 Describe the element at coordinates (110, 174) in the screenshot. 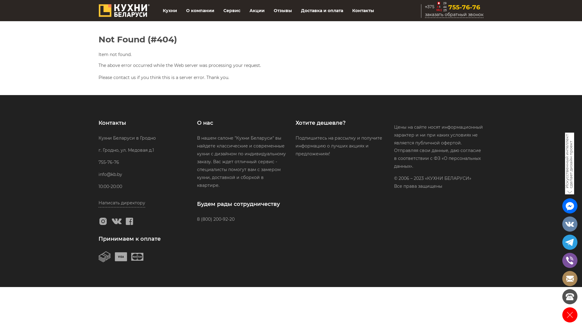

I see `info@kb.by` at that location.